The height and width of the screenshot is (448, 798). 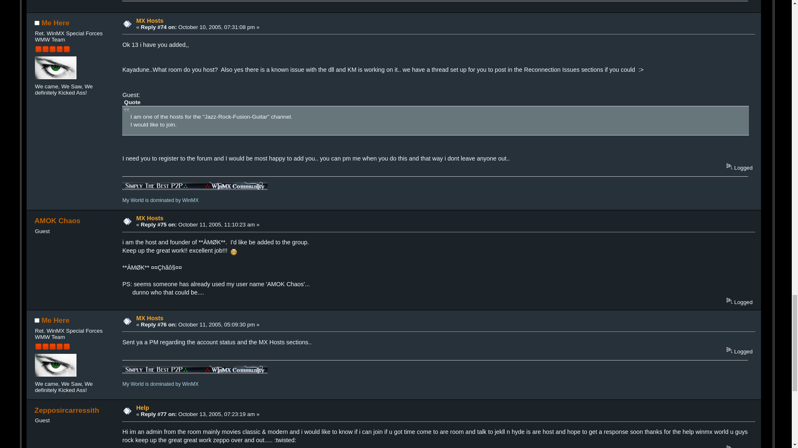 I want to click on View the profile of Me Here, so click(x=55, y=22).